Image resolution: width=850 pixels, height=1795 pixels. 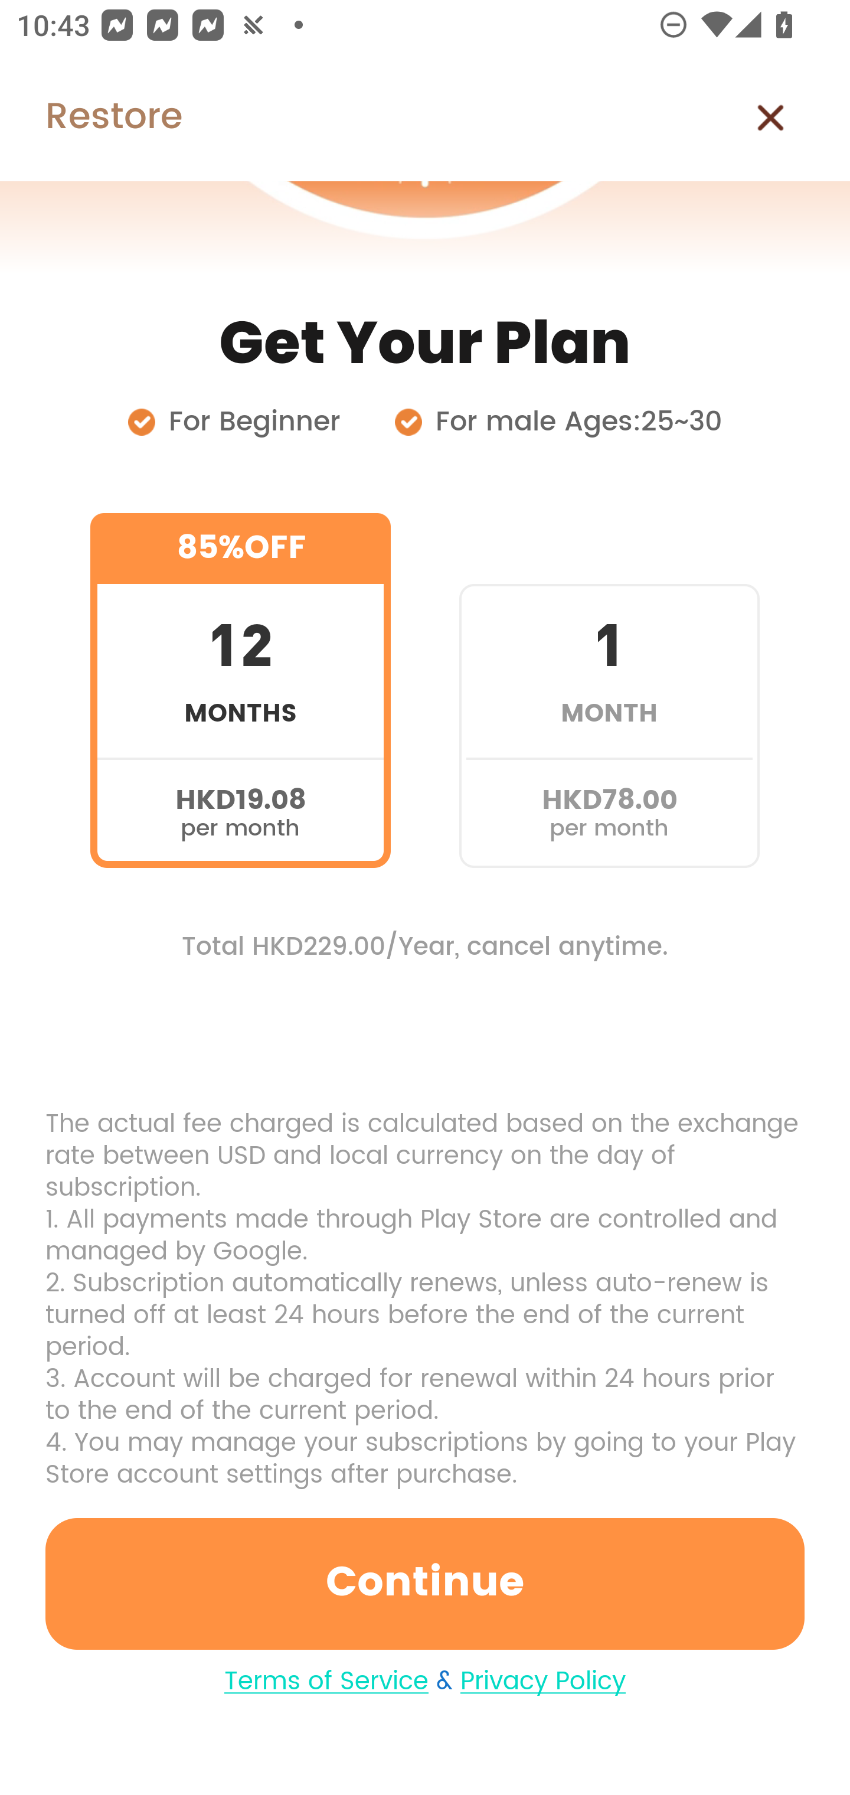 What do you see at coordinates (425, 1584) in the screenshot?
I see `Continue` at bounding box center [425, 1584].